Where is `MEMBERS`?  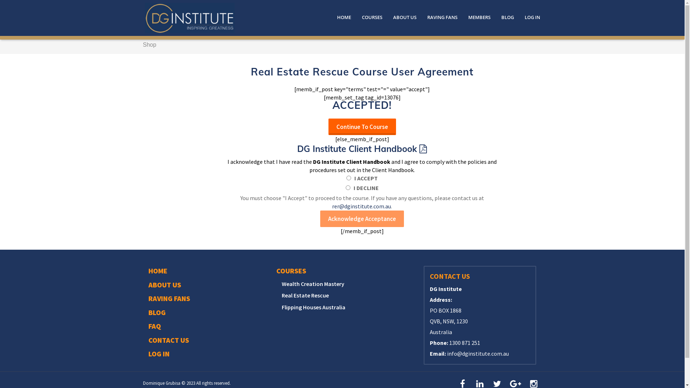
MEMBERS is located at coordinates (479, 17).